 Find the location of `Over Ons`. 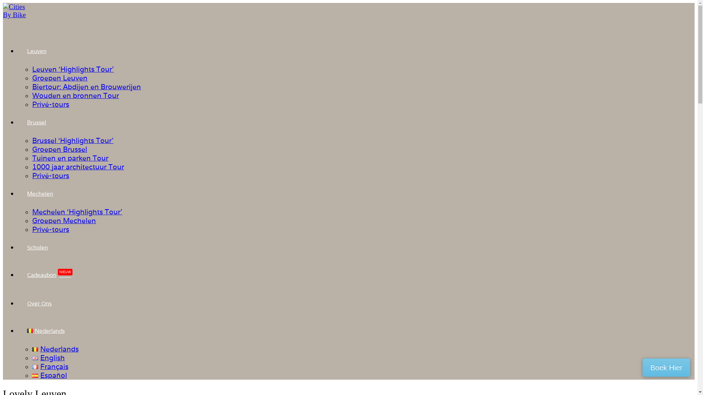

Over Ons is located at coordinates (40, 304).